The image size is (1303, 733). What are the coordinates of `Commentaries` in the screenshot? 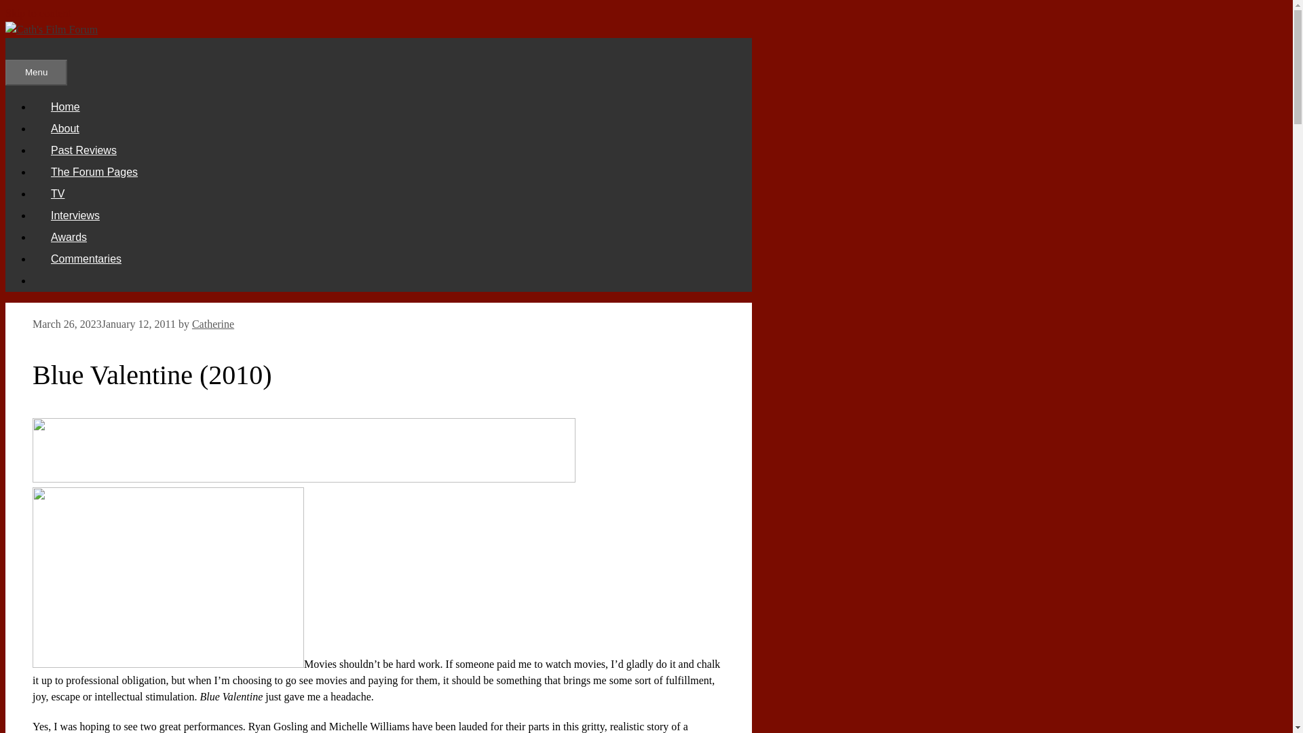 It's located at (86, 258).